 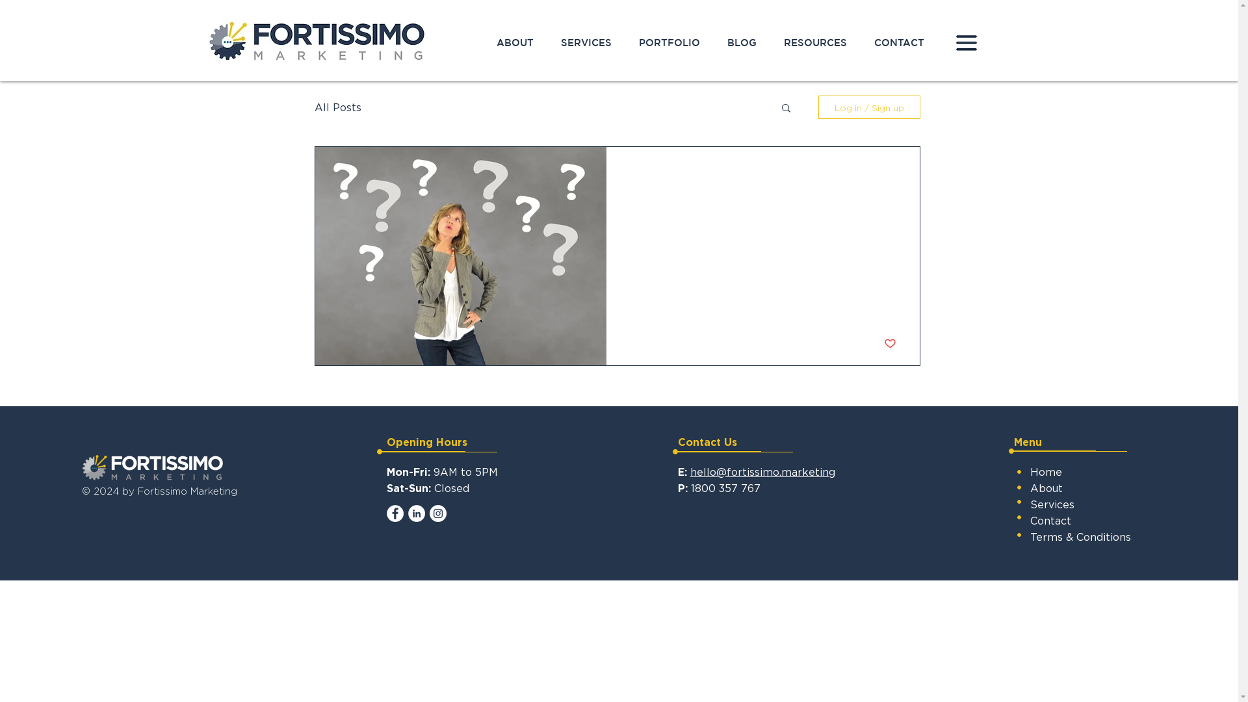 What do you see at coordinates (762, 222) in the screenshot?
I see `3 Steps to Overcoming Marketing Overwhelm` at bounding box center [762, 222].